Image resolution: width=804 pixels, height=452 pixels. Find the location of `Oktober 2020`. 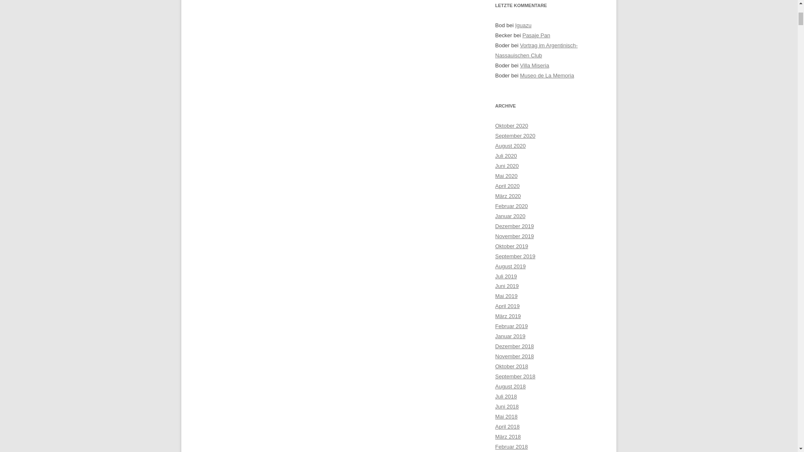

Oktober 2020 is located at coordinates (512, 126).